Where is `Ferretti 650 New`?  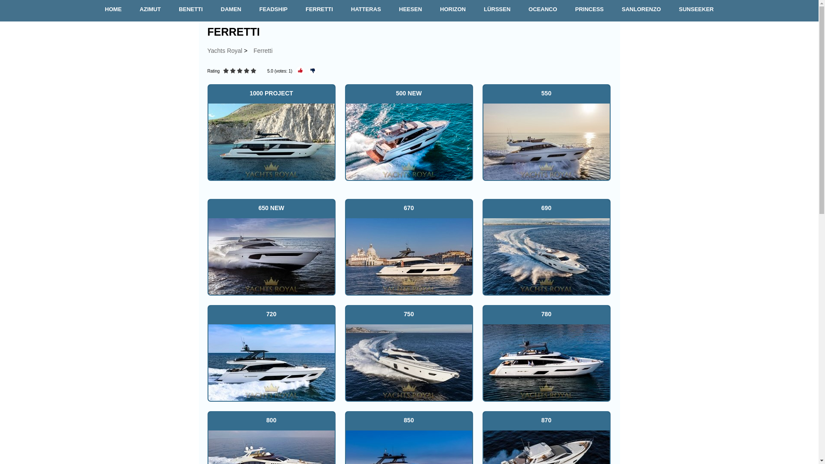
Ferretti 650 New is located at coordinates (271, 255).